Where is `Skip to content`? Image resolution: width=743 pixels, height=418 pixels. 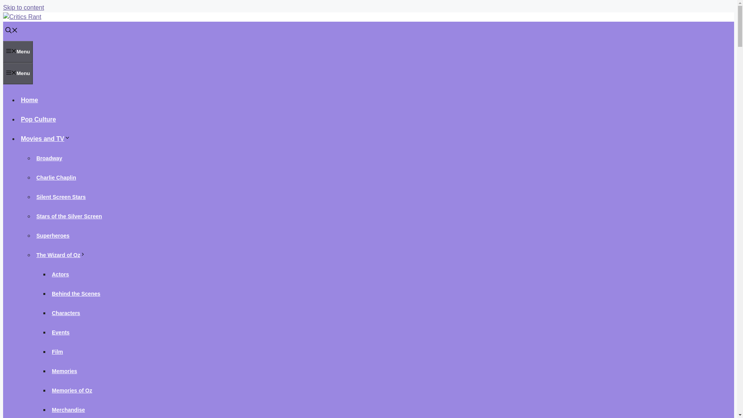
Skip to content is located at coordinates (23, 7).